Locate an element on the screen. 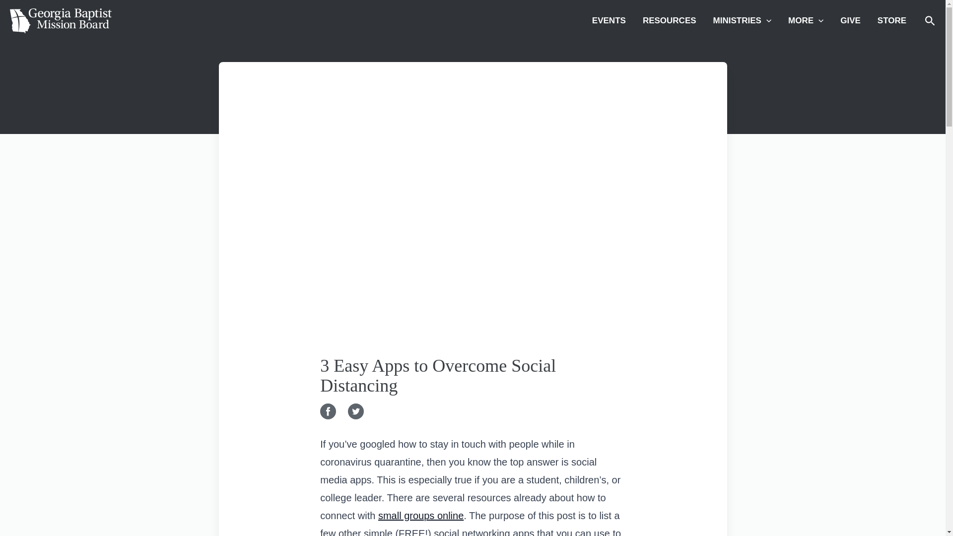 The image size is (953, 536). Share on Twitter is located at coordinates (357, 413).